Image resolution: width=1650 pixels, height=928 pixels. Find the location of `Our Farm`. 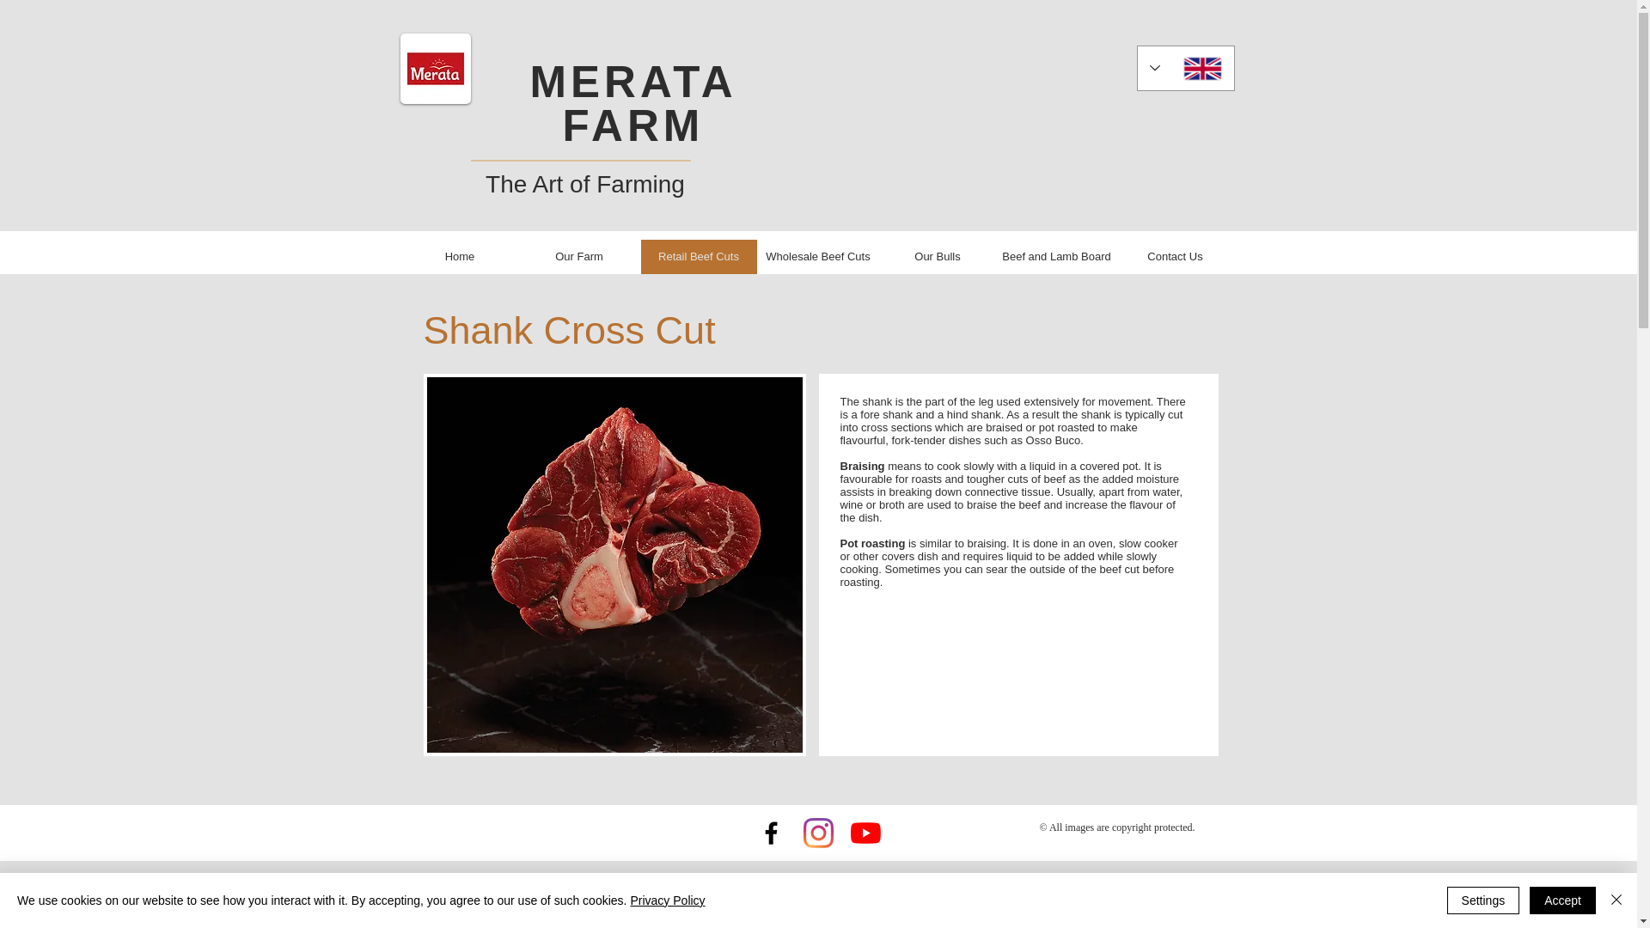

Our Farm is located at coordinates (579, 256).